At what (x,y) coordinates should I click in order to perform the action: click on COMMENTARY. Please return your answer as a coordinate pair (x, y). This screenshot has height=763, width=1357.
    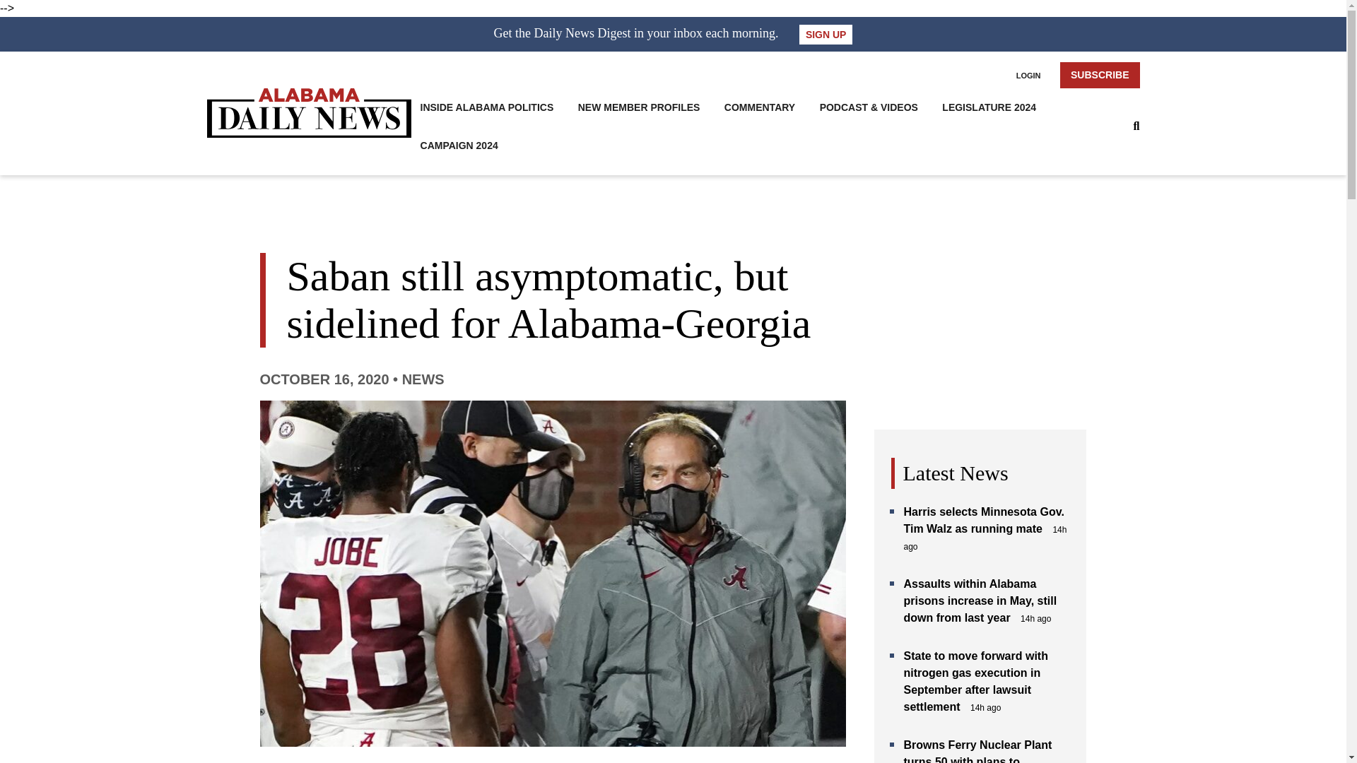
    Looking at the image, I should click on (760, 107).